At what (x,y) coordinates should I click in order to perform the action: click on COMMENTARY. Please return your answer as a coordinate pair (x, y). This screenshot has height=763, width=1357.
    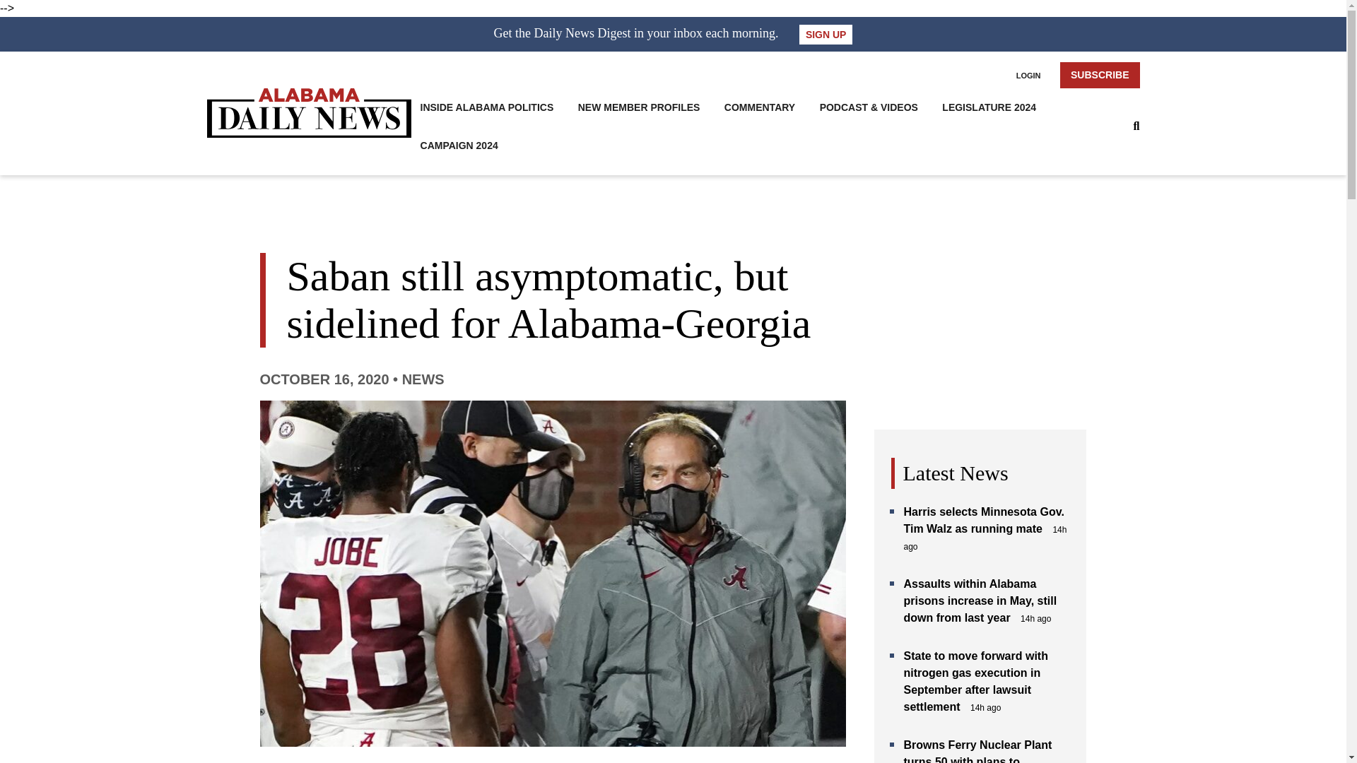
    Looking at the image, I should click on (760, 107).